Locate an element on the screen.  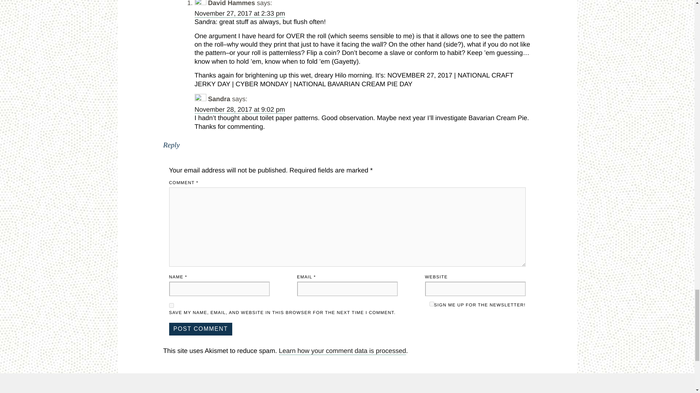
post comment is located at coordinates (201, 329).